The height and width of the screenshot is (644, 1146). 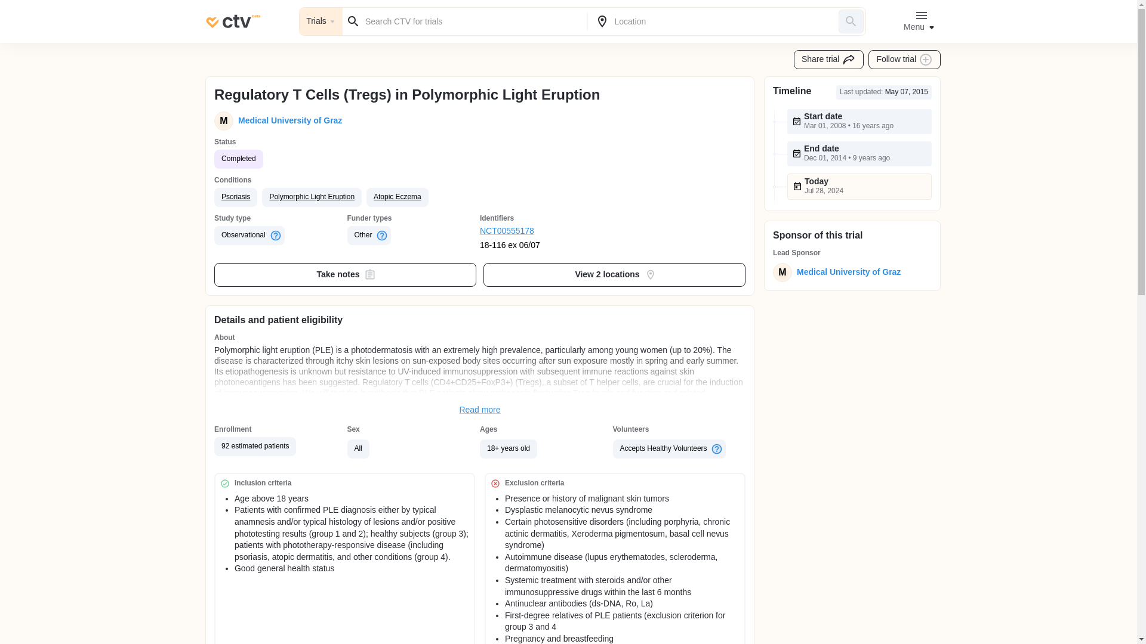 I want to click on Trials, so click(x=321, y=21).